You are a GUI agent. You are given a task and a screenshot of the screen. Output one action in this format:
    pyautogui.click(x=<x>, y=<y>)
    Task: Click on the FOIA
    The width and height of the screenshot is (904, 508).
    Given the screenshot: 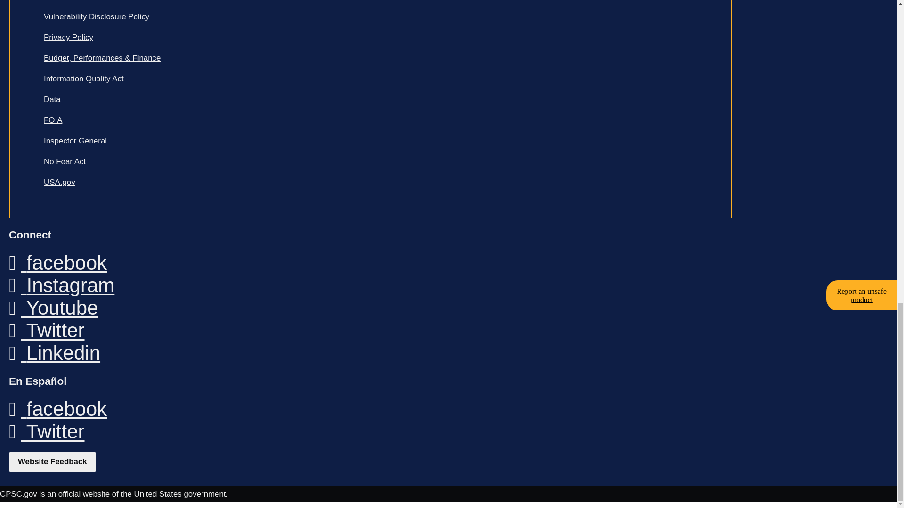 What is the action you would take?
    pyautogui.click(x=204, y=120)
    